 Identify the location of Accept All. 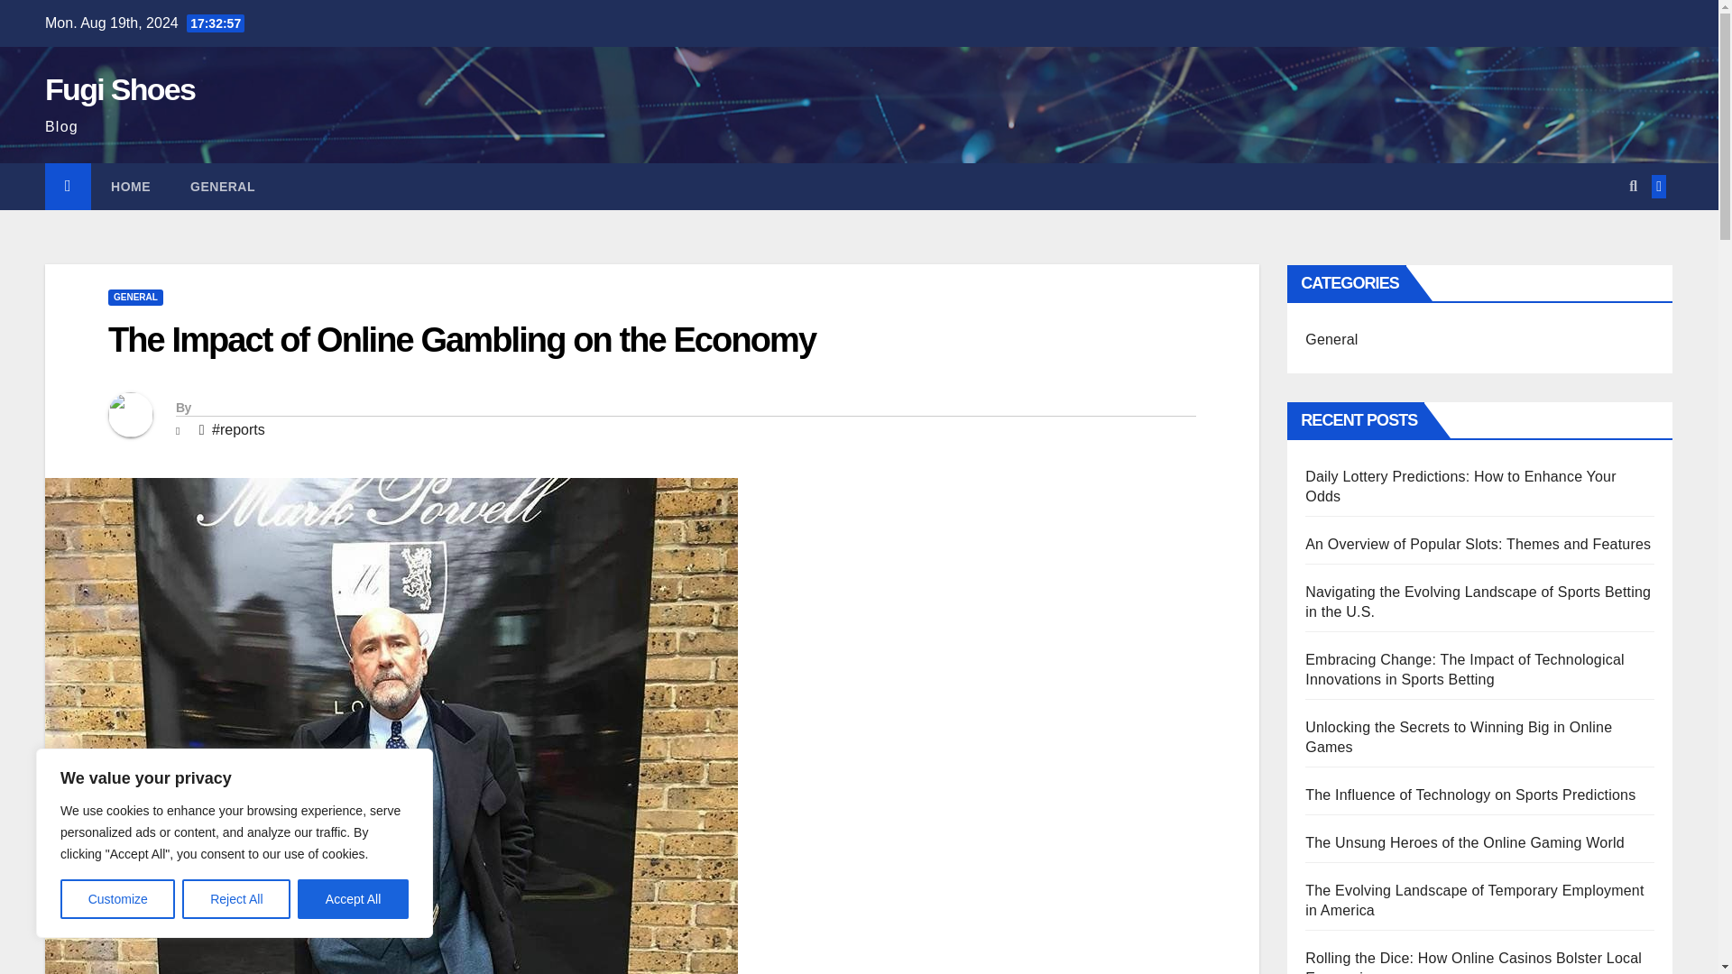
(354, 899).